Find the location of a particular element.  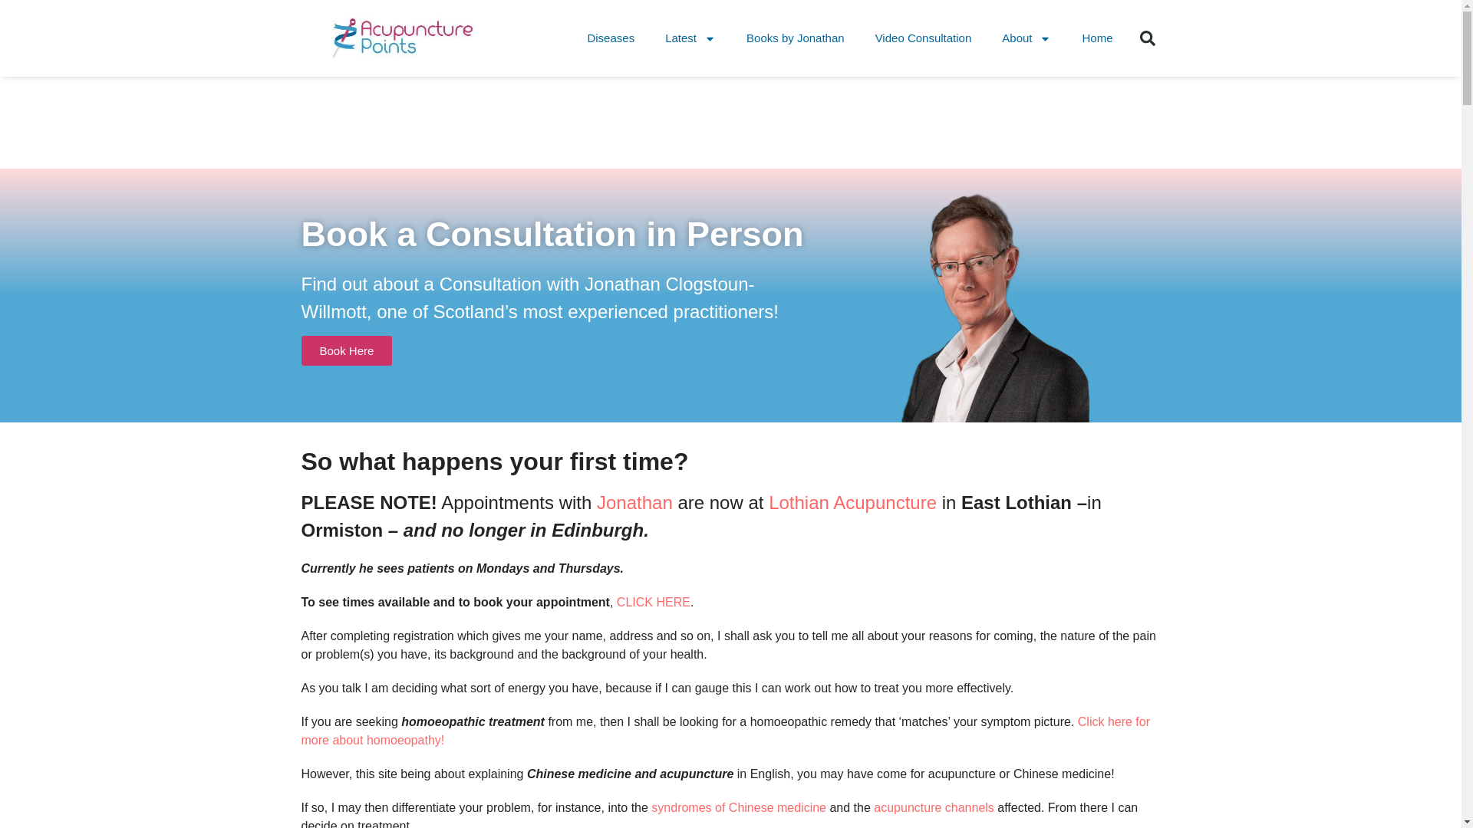

About is located at coordinates (1026, 38).